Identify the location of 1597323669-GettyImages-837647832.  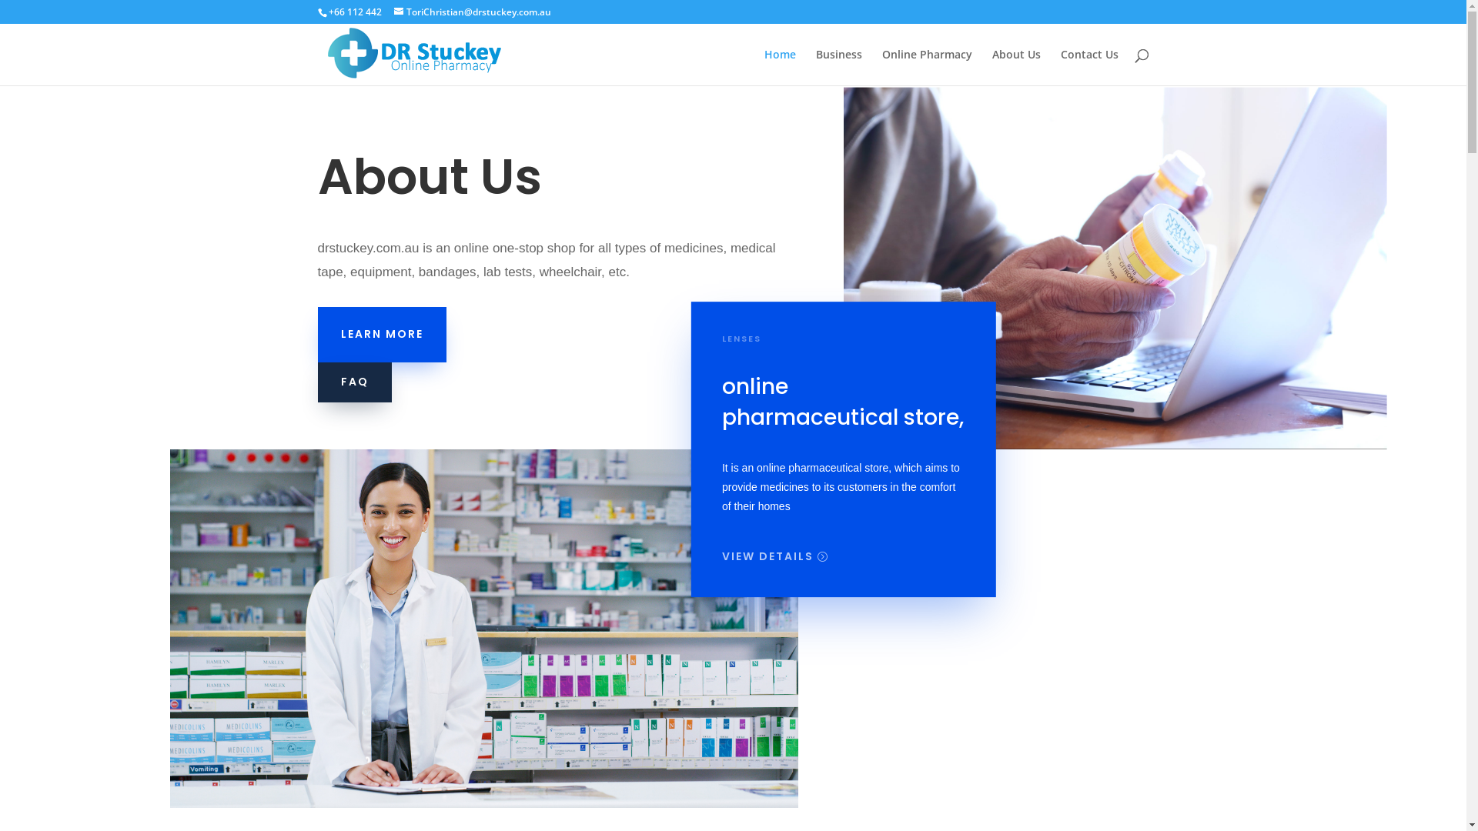
(1070, 239).